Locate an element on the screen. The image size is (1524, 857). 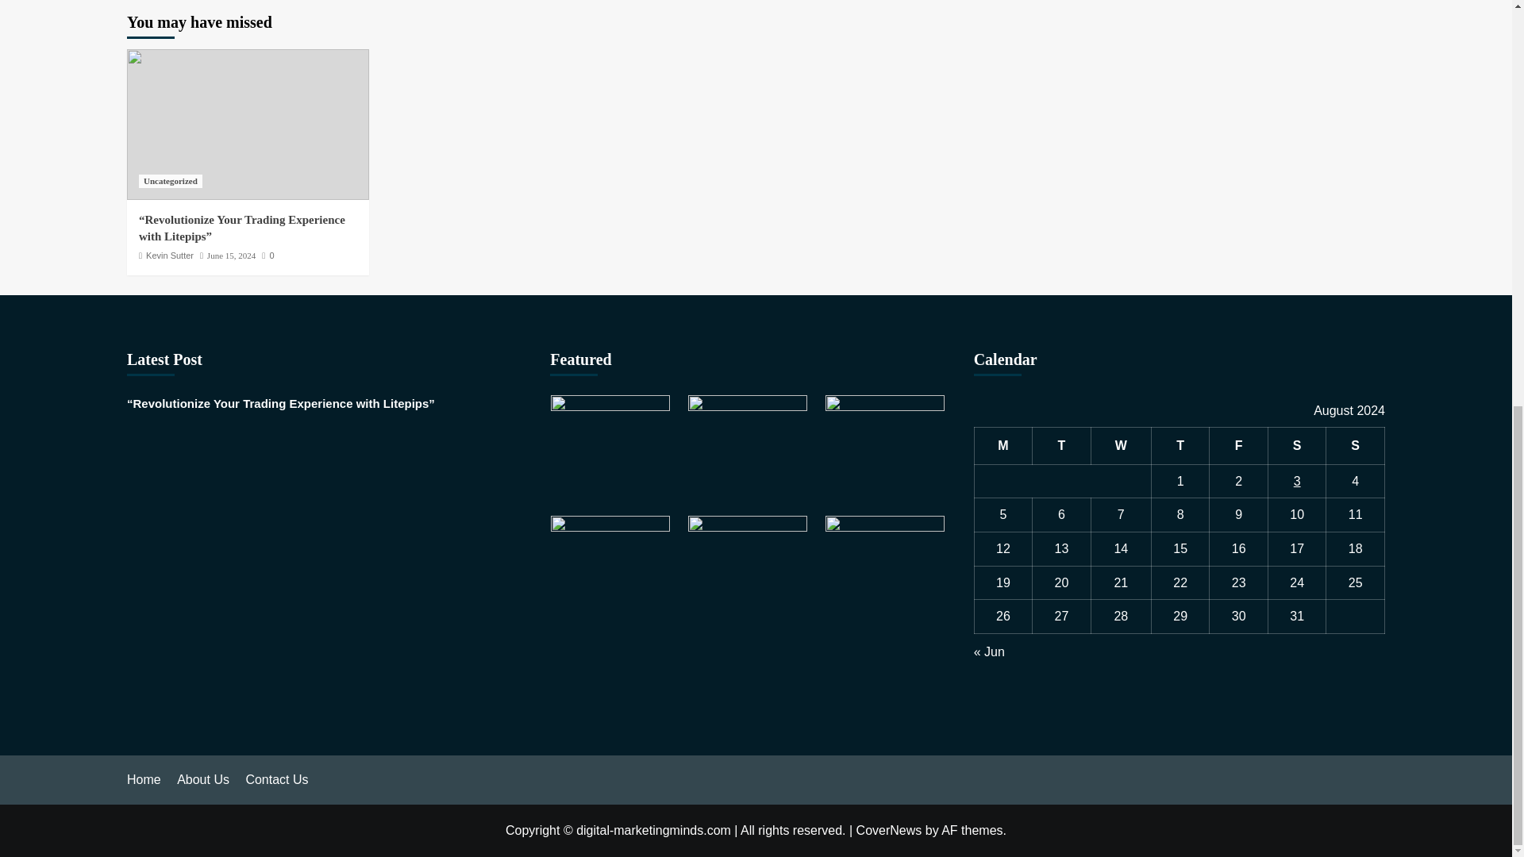
Saturday is located at coordinates (1297, 446).